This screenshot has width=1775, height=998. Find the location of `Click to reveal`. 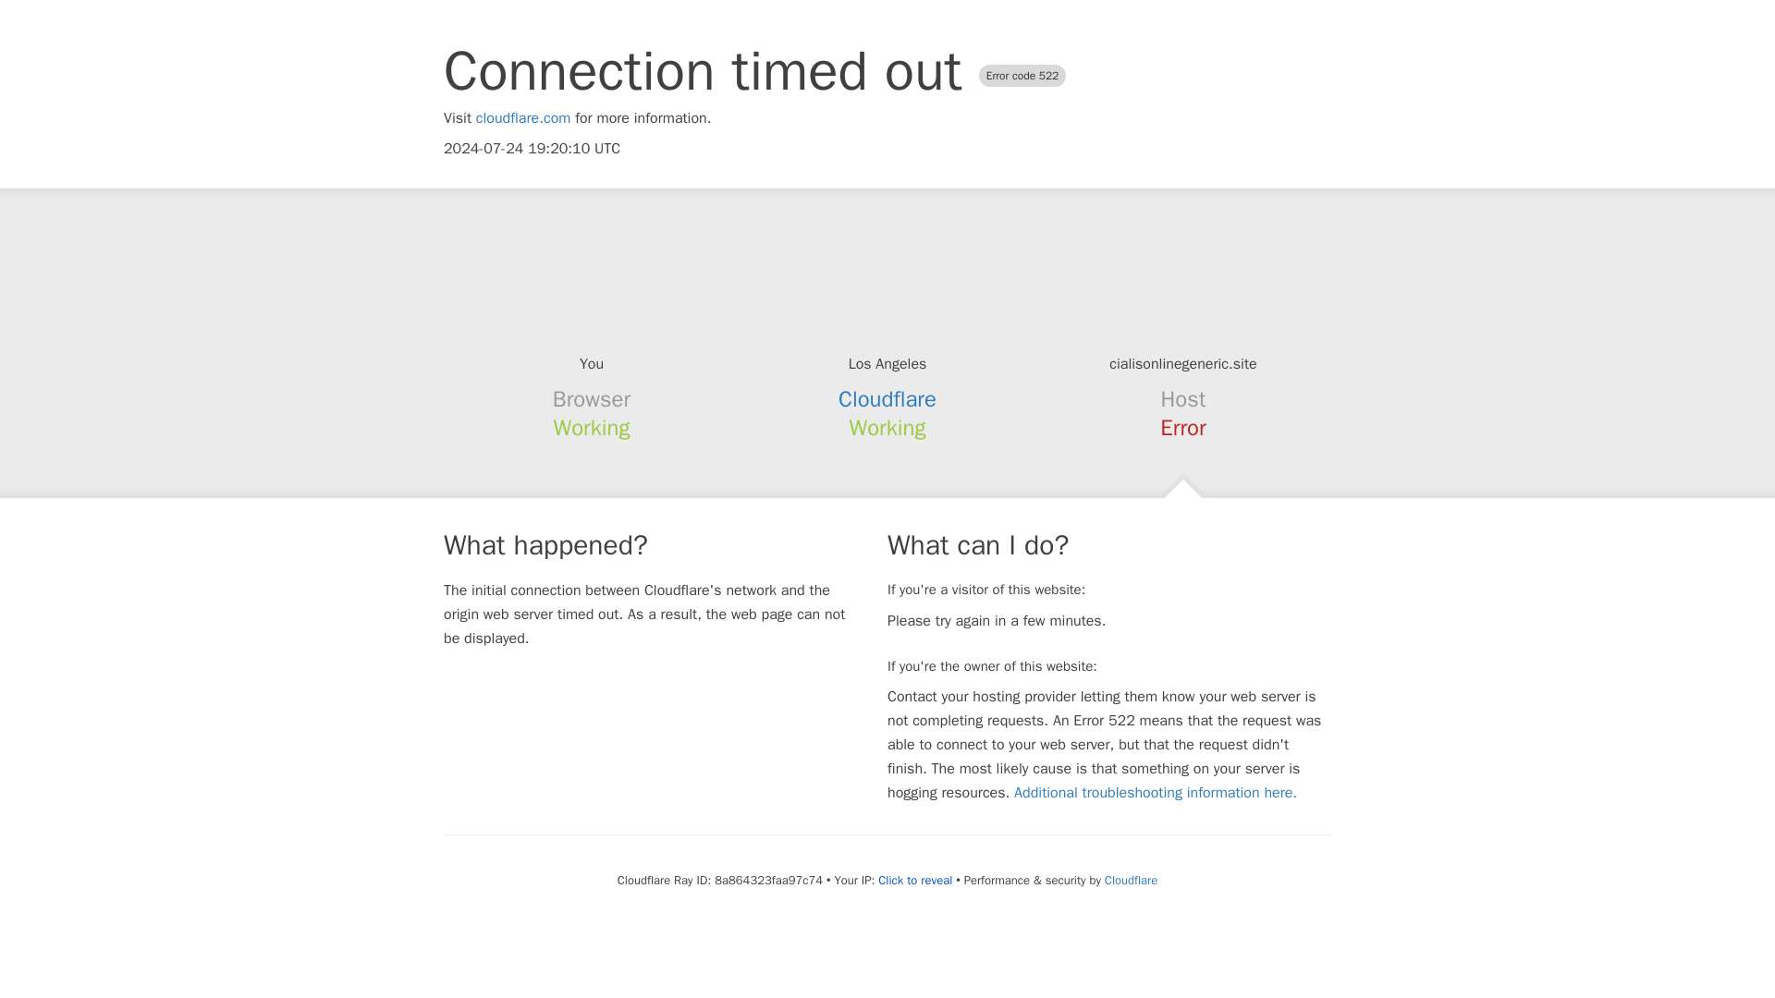

Click to reveal is located at coordinates (915, 880).